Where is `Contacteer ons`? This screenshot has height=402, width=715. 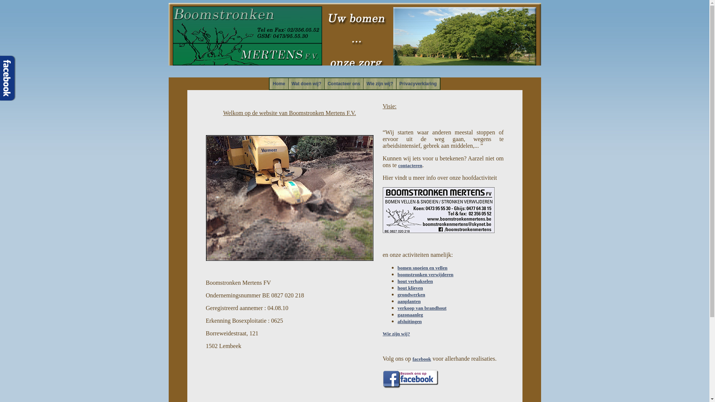 Contacteer ons is located at coordinates (344, 84).